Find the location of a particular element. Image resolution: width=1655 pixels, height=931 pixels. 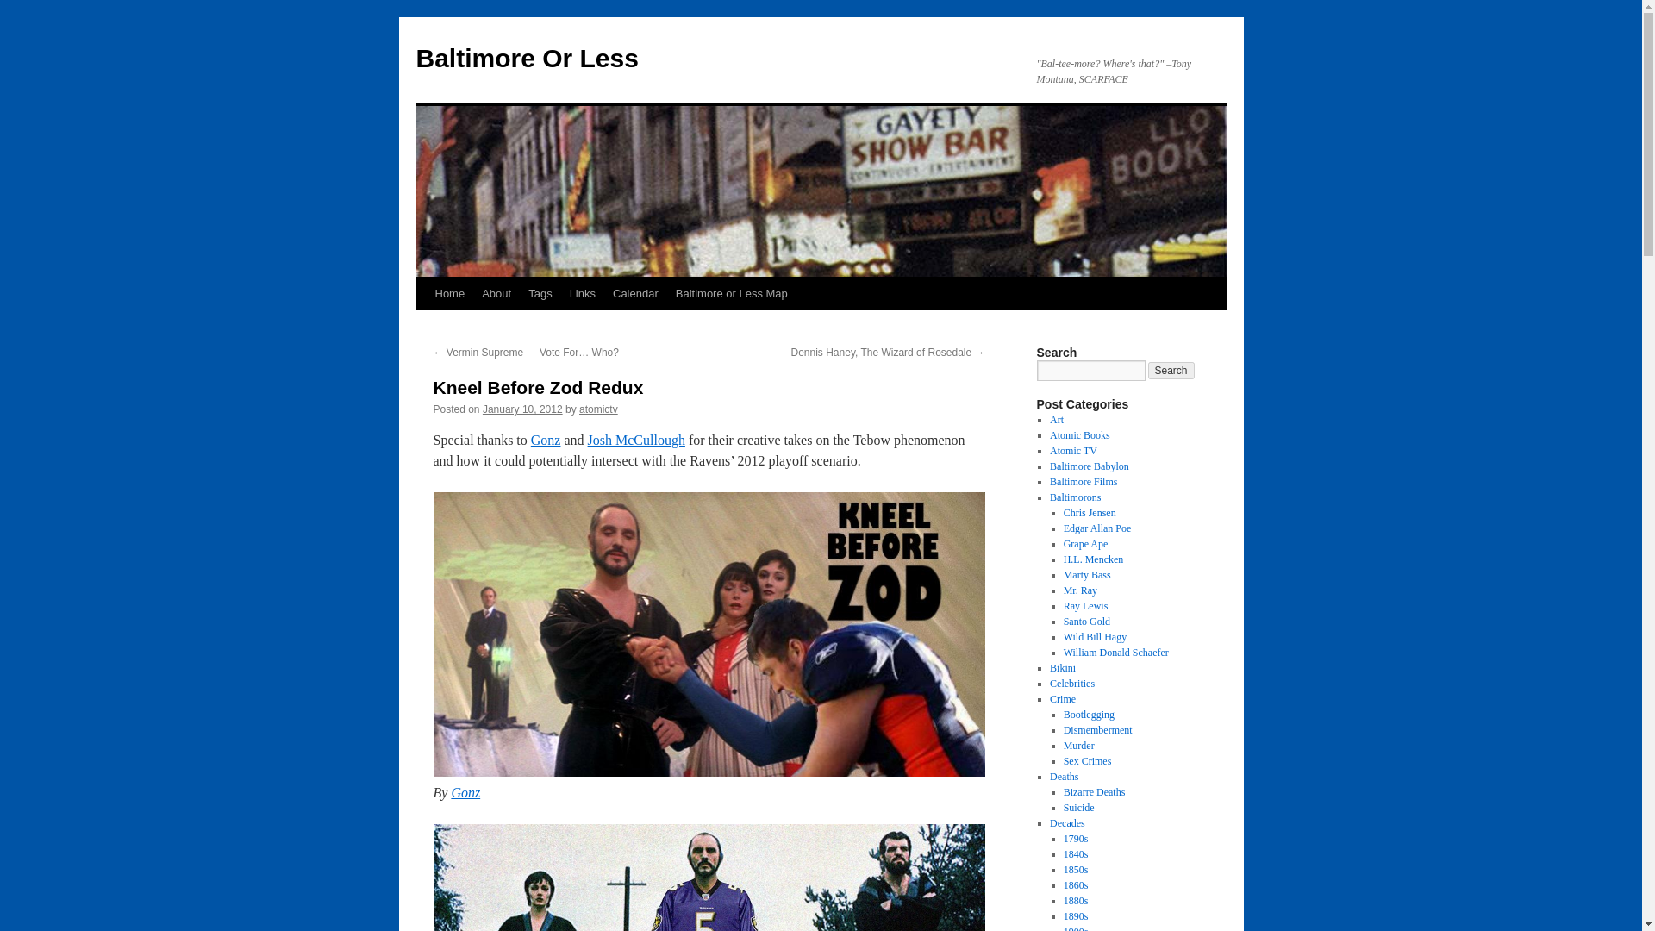

View all posts by atomictv is located at coordinates (598, 409).